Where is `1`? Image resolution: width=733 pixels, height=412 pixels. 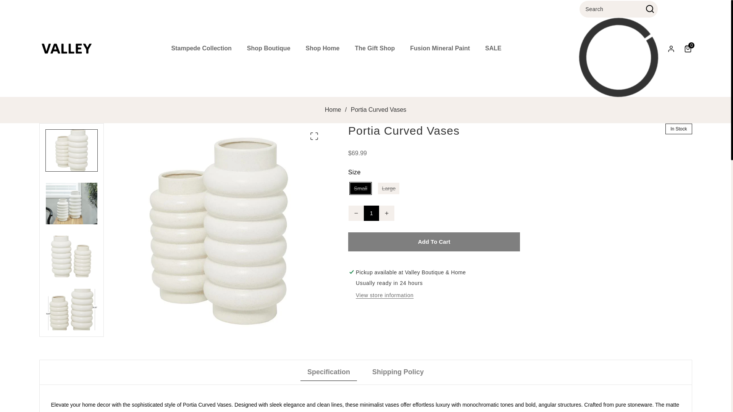 1 is located at coordinates (371, 213).